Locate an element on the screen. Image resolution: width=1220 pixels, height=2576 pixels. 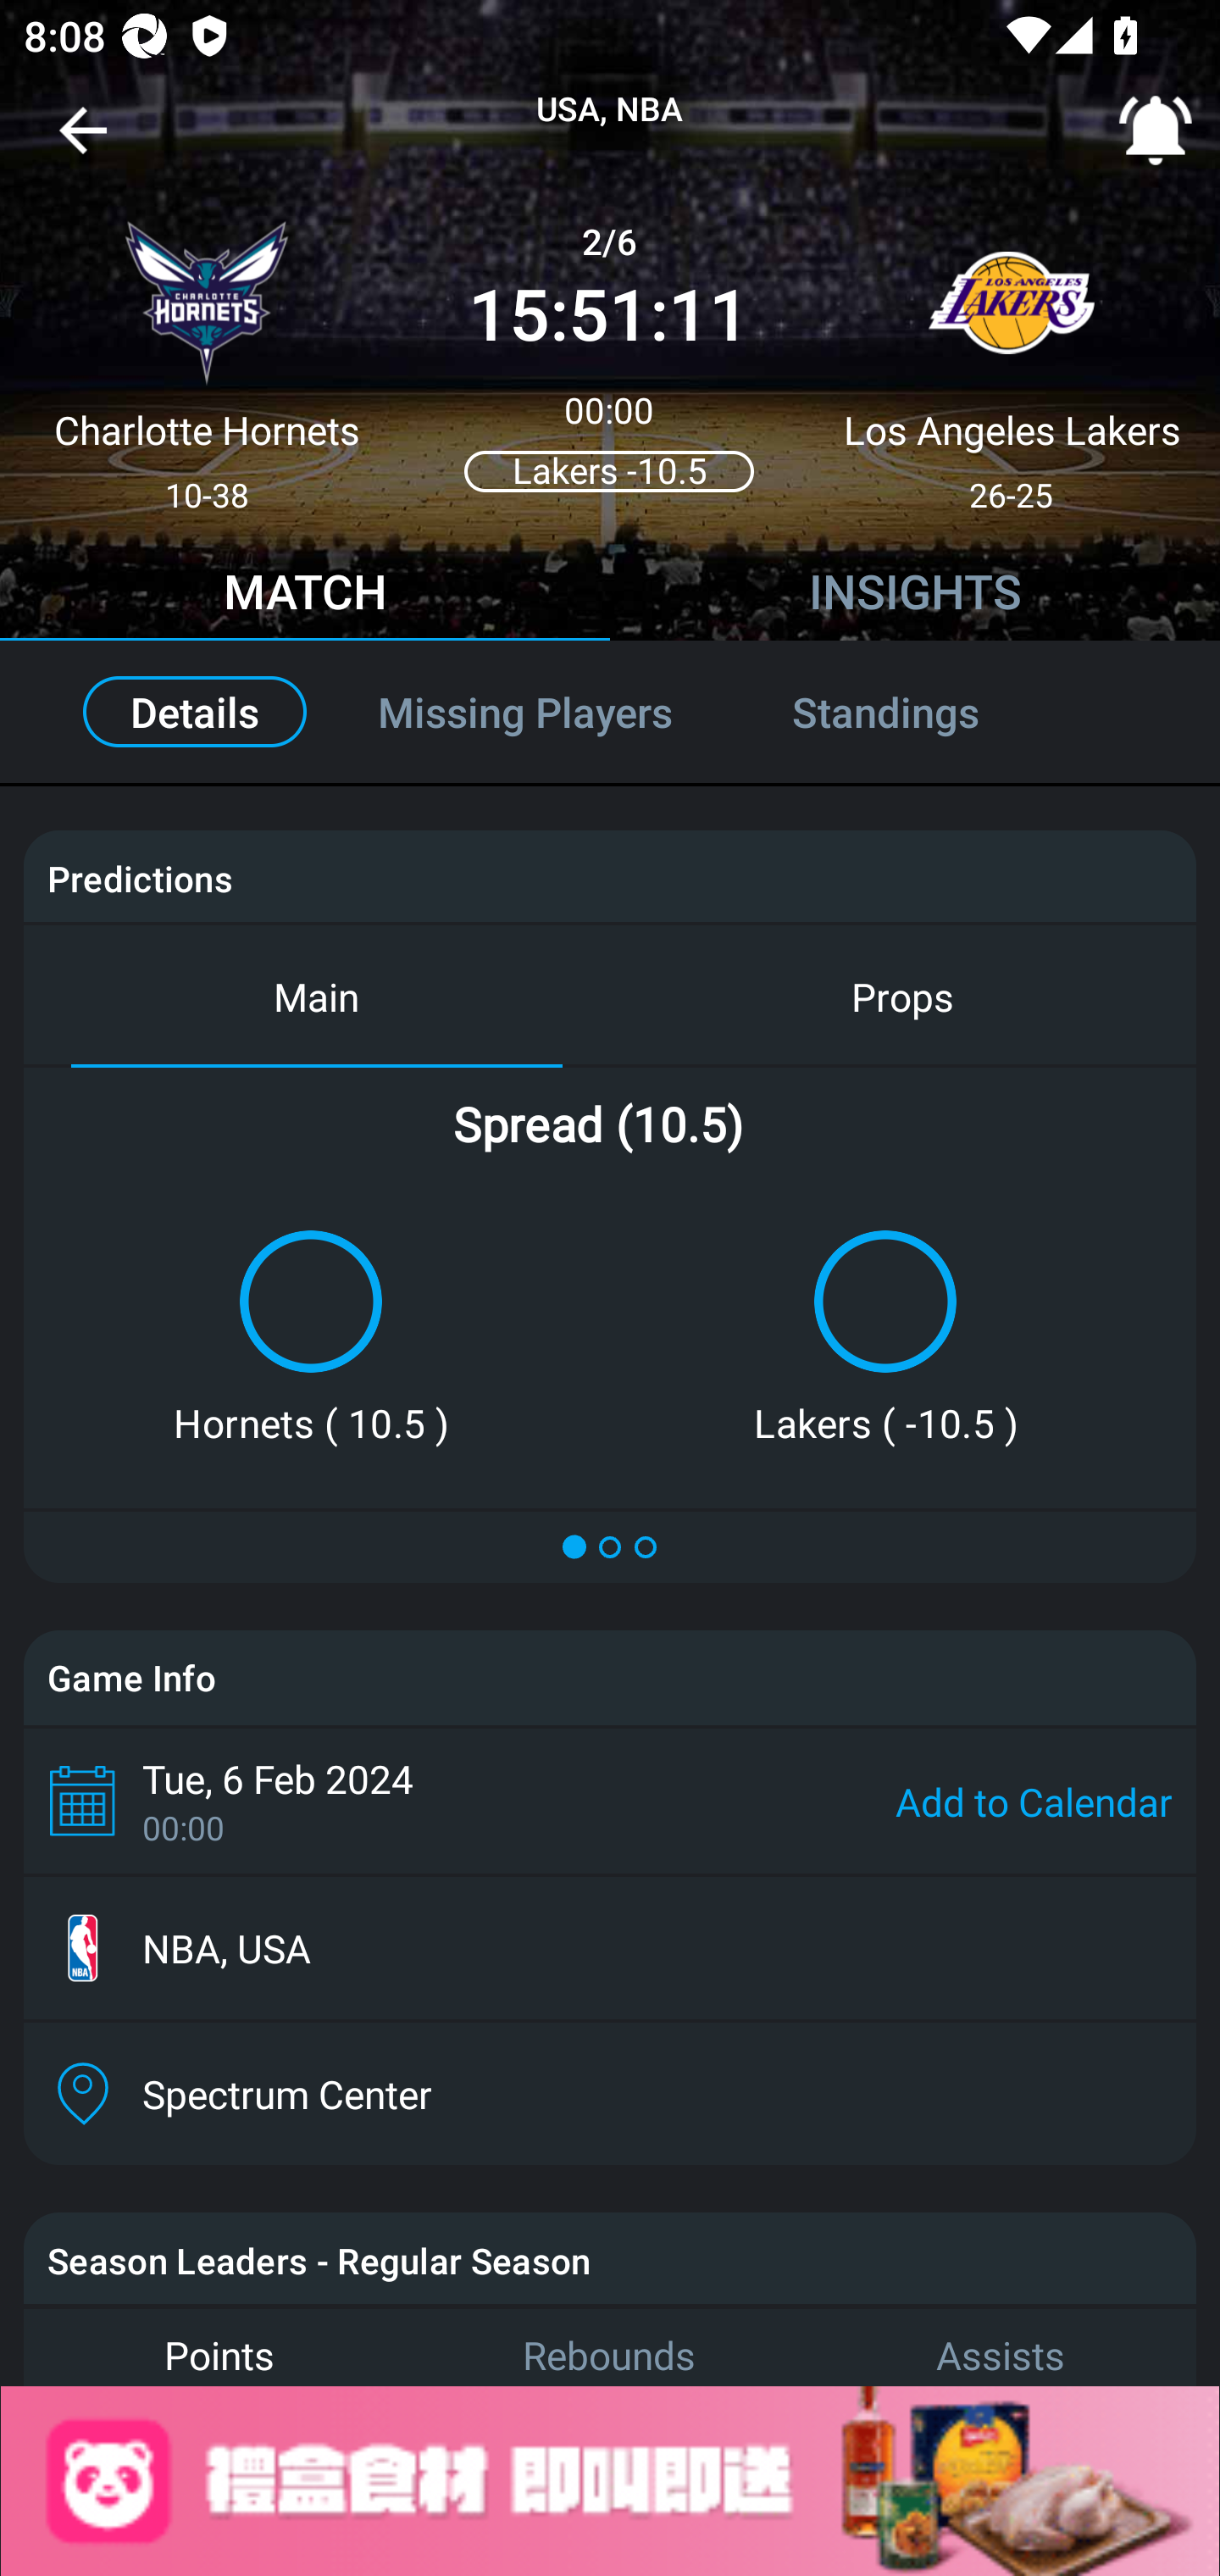
Props is located at coordinates (903, 995).